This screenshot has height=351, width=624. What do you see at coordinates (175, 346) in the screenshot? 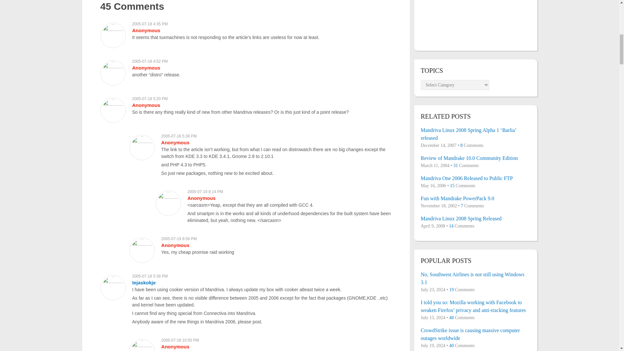
I see `Anonymous` at bounding box center [175, 346].